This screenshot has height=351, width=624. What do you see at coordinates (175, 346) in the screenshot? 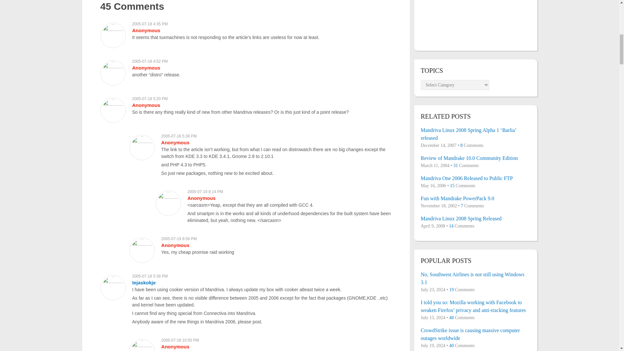
I see `Anonymous` at bounding box center [175, 346].